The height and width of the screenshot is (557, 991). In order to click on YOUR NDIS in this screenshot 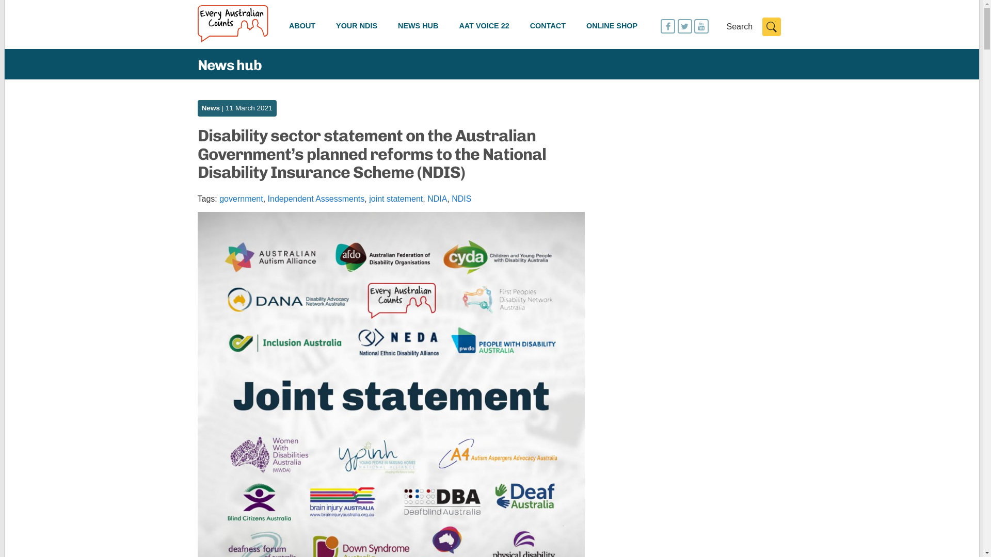, I will do `click(357, 26)`.